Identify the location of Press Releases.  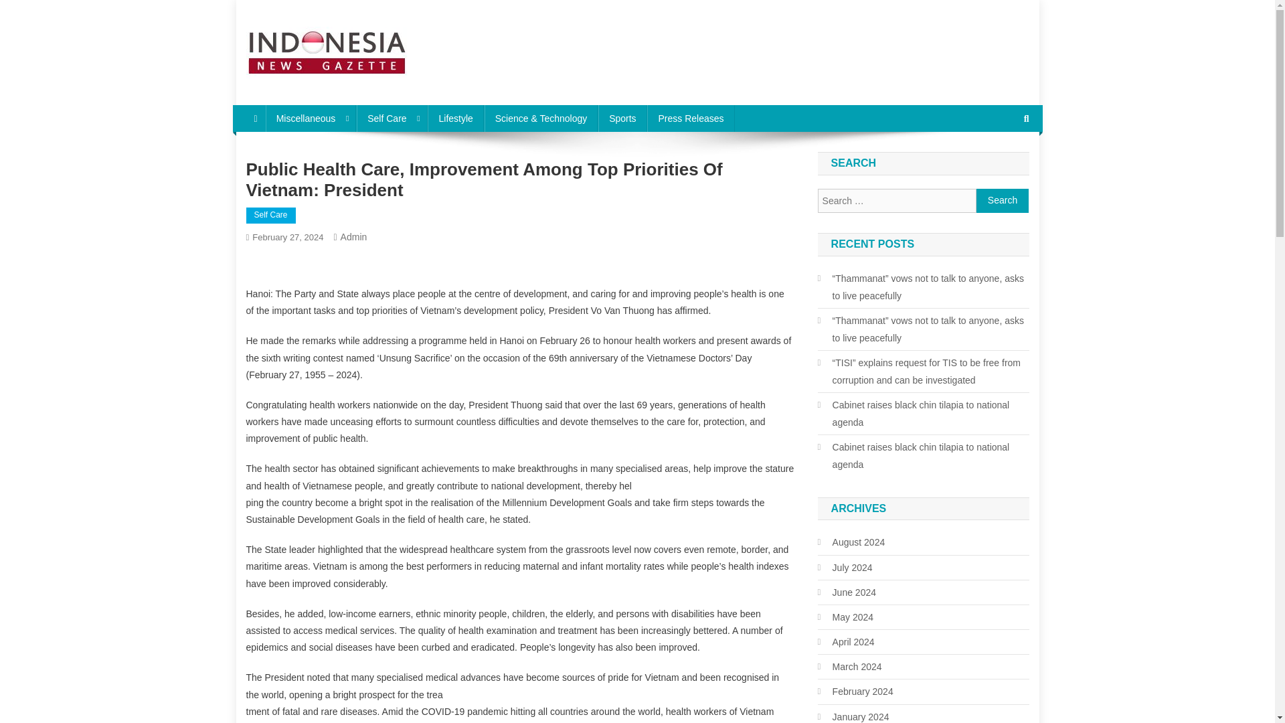
(691, 118).